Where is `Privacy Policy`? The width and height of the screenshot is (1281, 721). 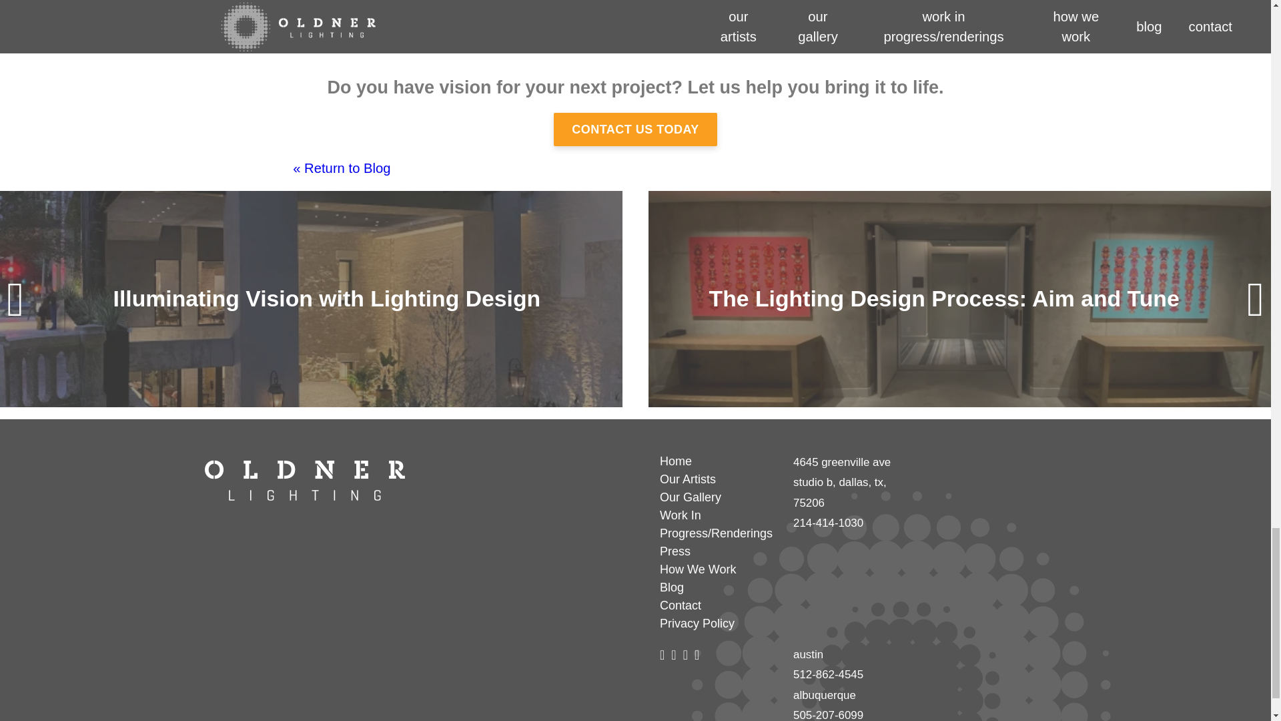
Privacy Policy is located at coordinates (718, 624).